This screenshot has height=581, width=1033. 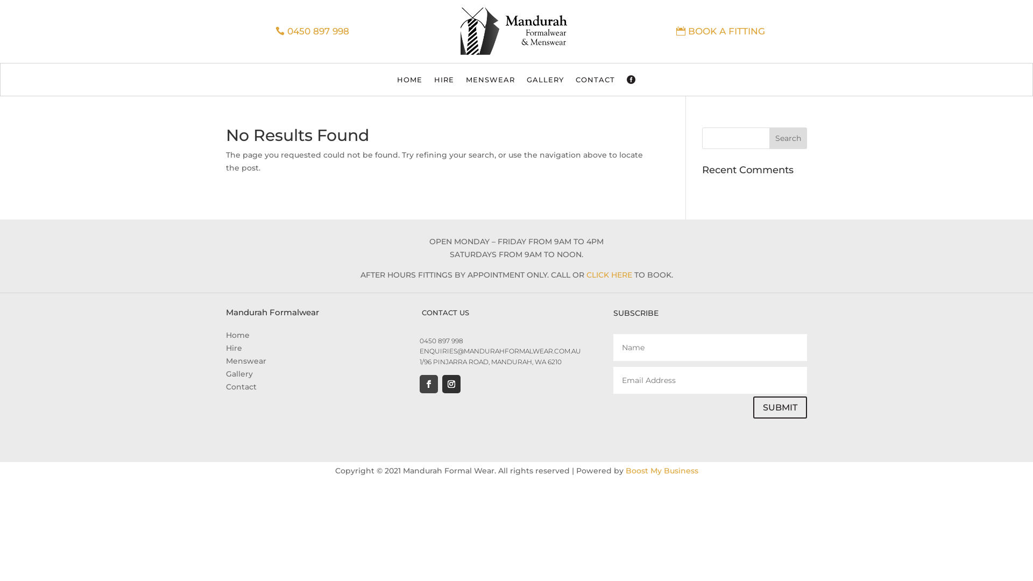 What do you see at coordinates (239, 374) in the screenshot?
I see `Gallery` at bounding box center [239, 374].